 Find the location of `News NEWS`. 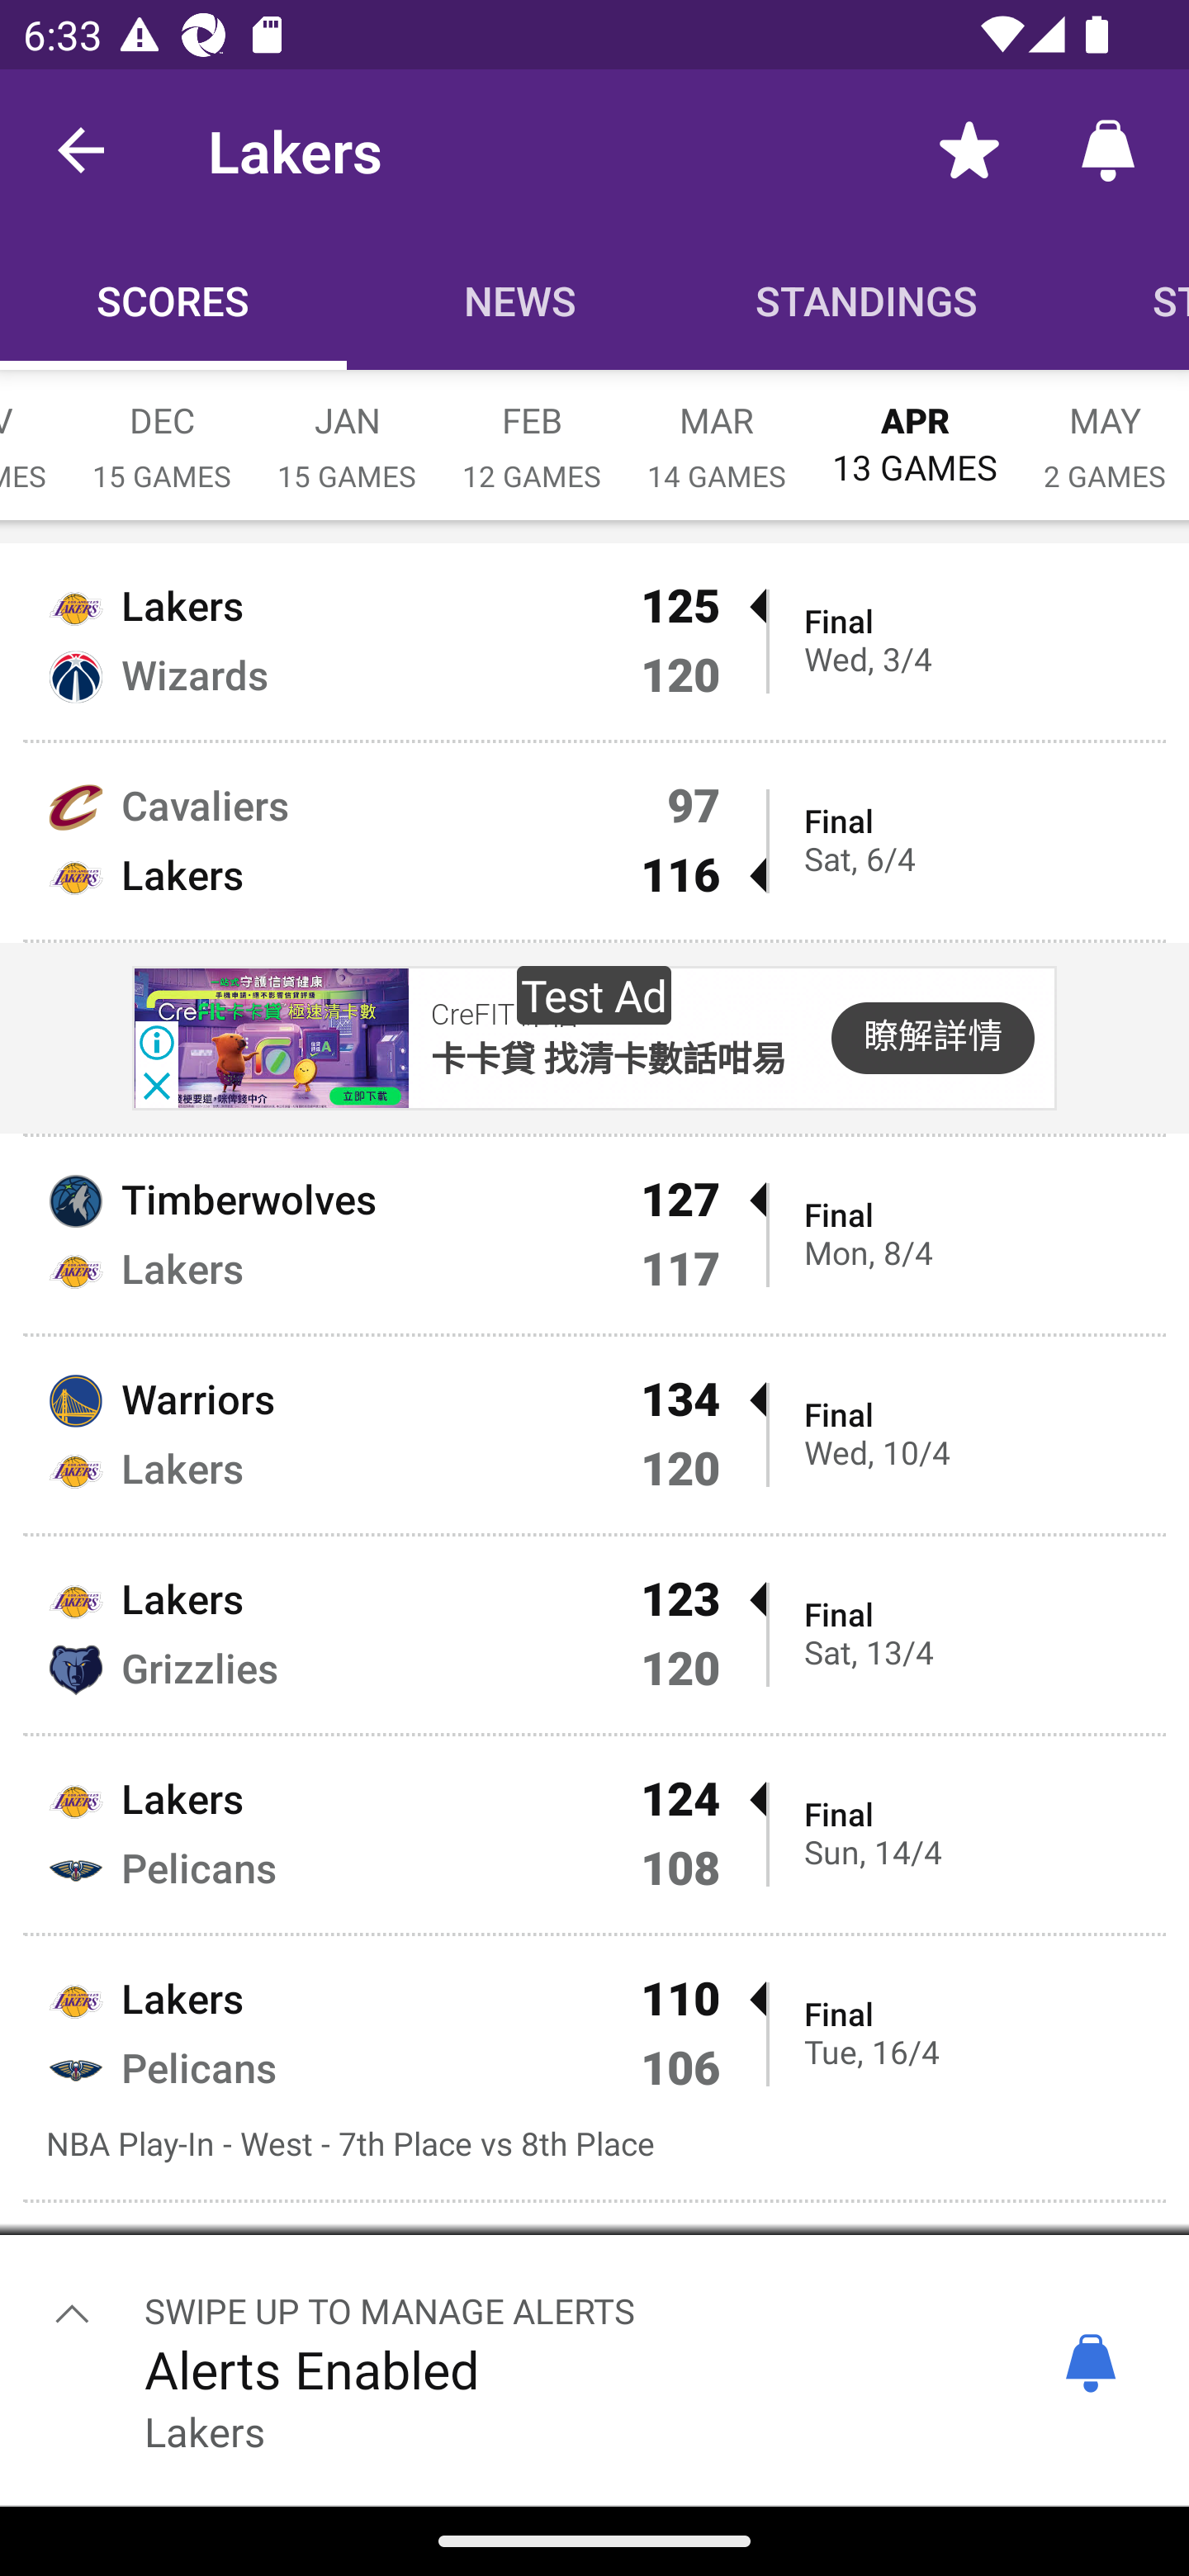

News NEWS is located at coordinates (520, 301).